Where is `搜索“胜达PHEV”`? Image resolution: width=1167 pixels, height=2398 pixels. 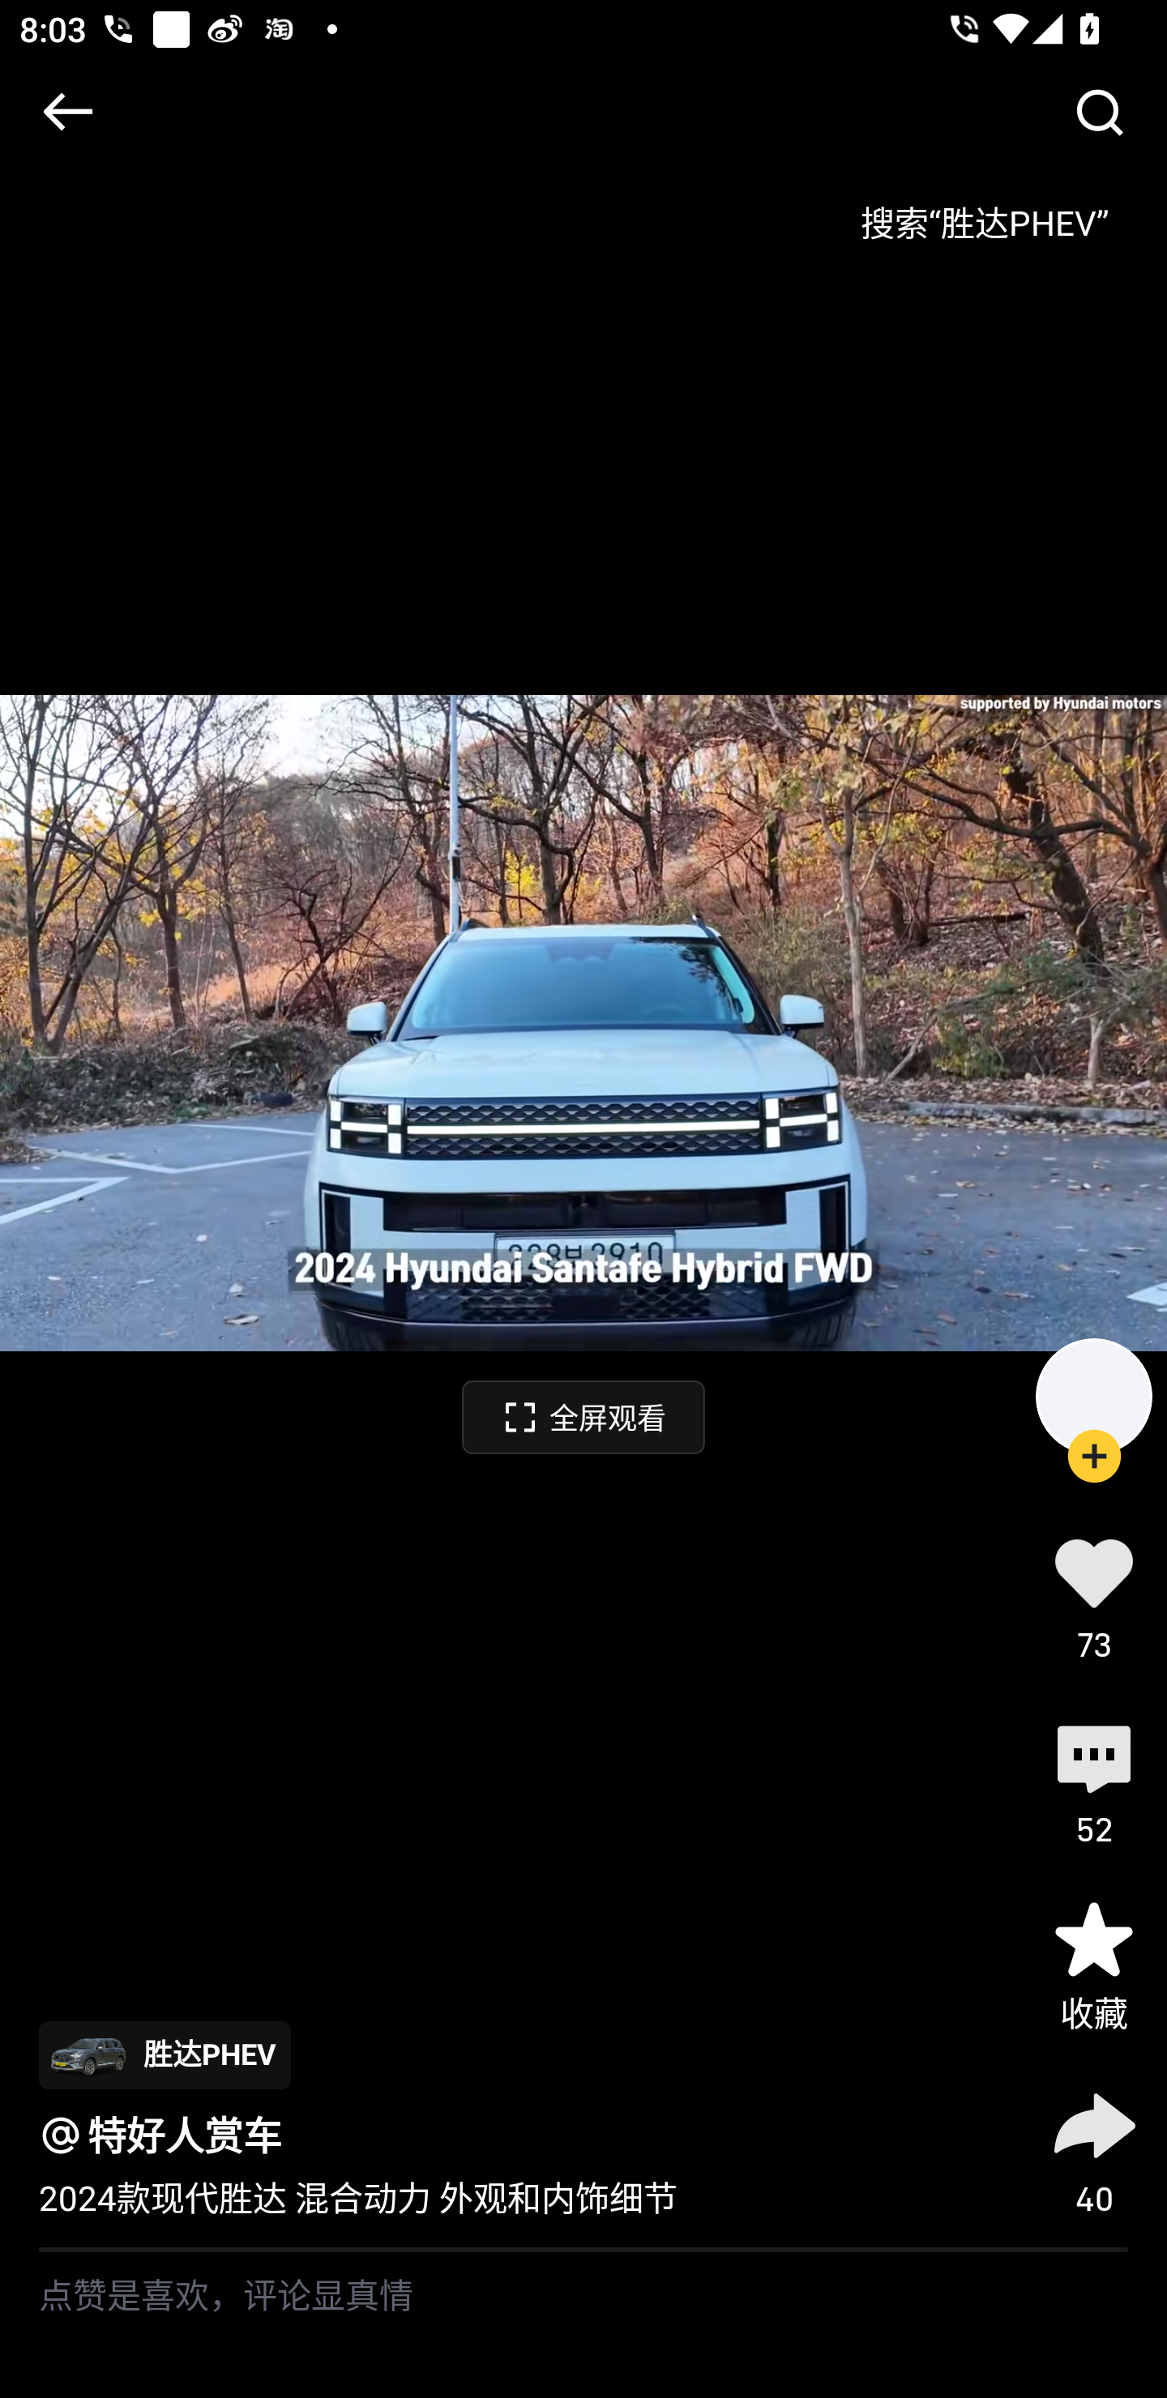
搜索“胜达PHEV” is located at coordinates (984, 213).